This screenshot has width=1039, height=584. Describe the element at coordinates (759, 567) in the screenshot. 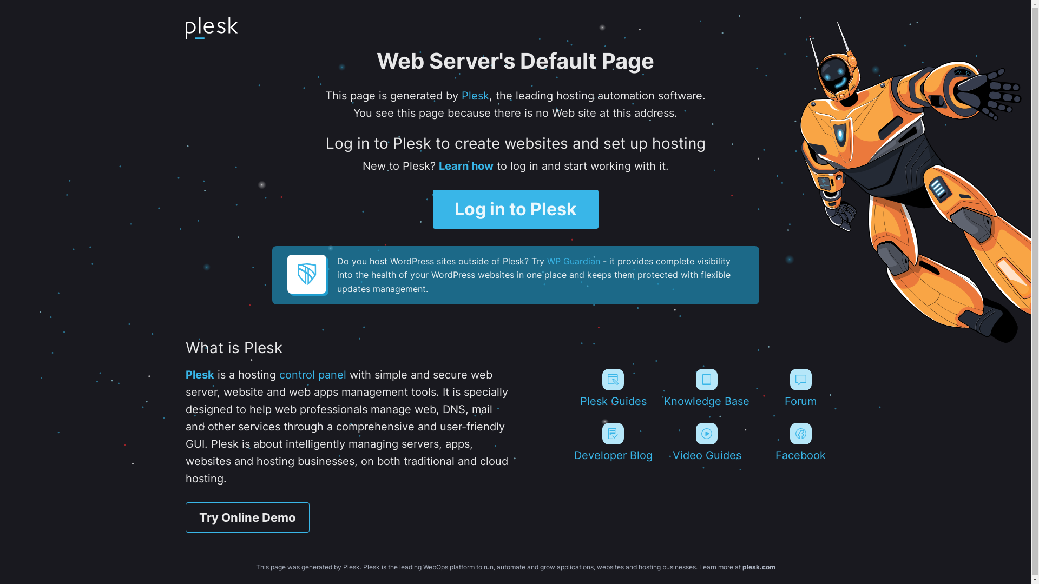

I see `plesk.com` at that location.